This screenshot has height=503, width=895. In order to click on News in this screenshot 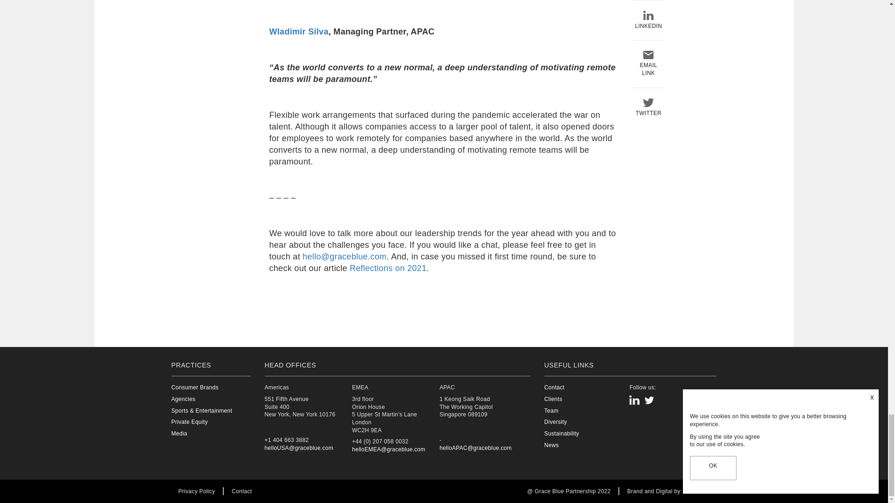, I will do `click(585, 445)`.